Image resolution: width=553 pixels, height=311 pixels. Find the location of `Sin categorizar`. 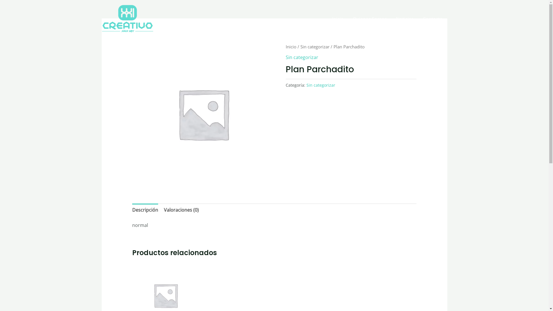

Sin categorizar is located at coordinates (302, 57).